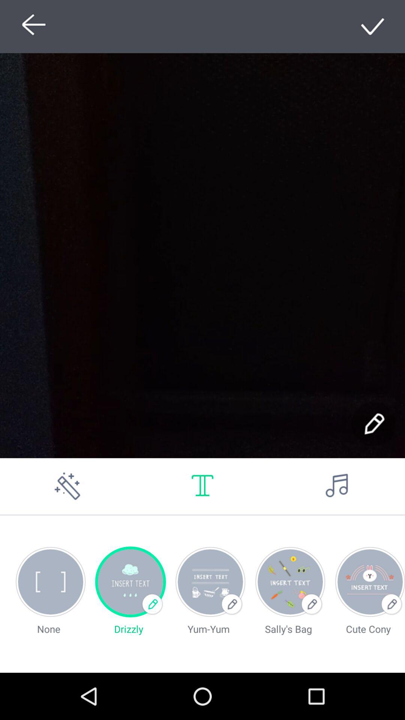 This screenshot has height=720, width=405. Describe the element at coordinates (337, 486) in the screenshot. I see `add music` at that location.